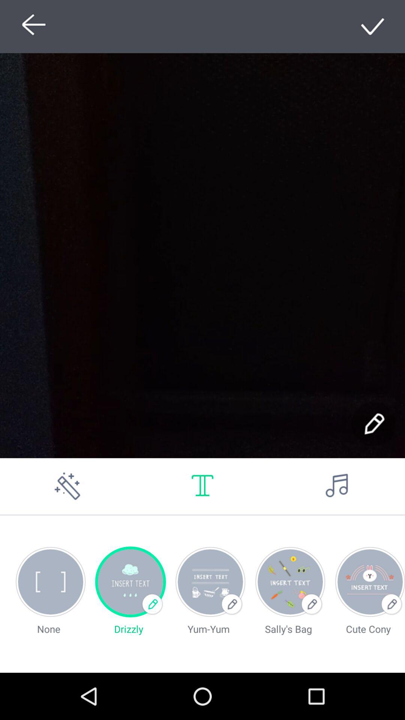 This screenshot has height=720, width=405. Describe the element at coordinates (337, 486) in the screenshot. I see `add music` at that location.